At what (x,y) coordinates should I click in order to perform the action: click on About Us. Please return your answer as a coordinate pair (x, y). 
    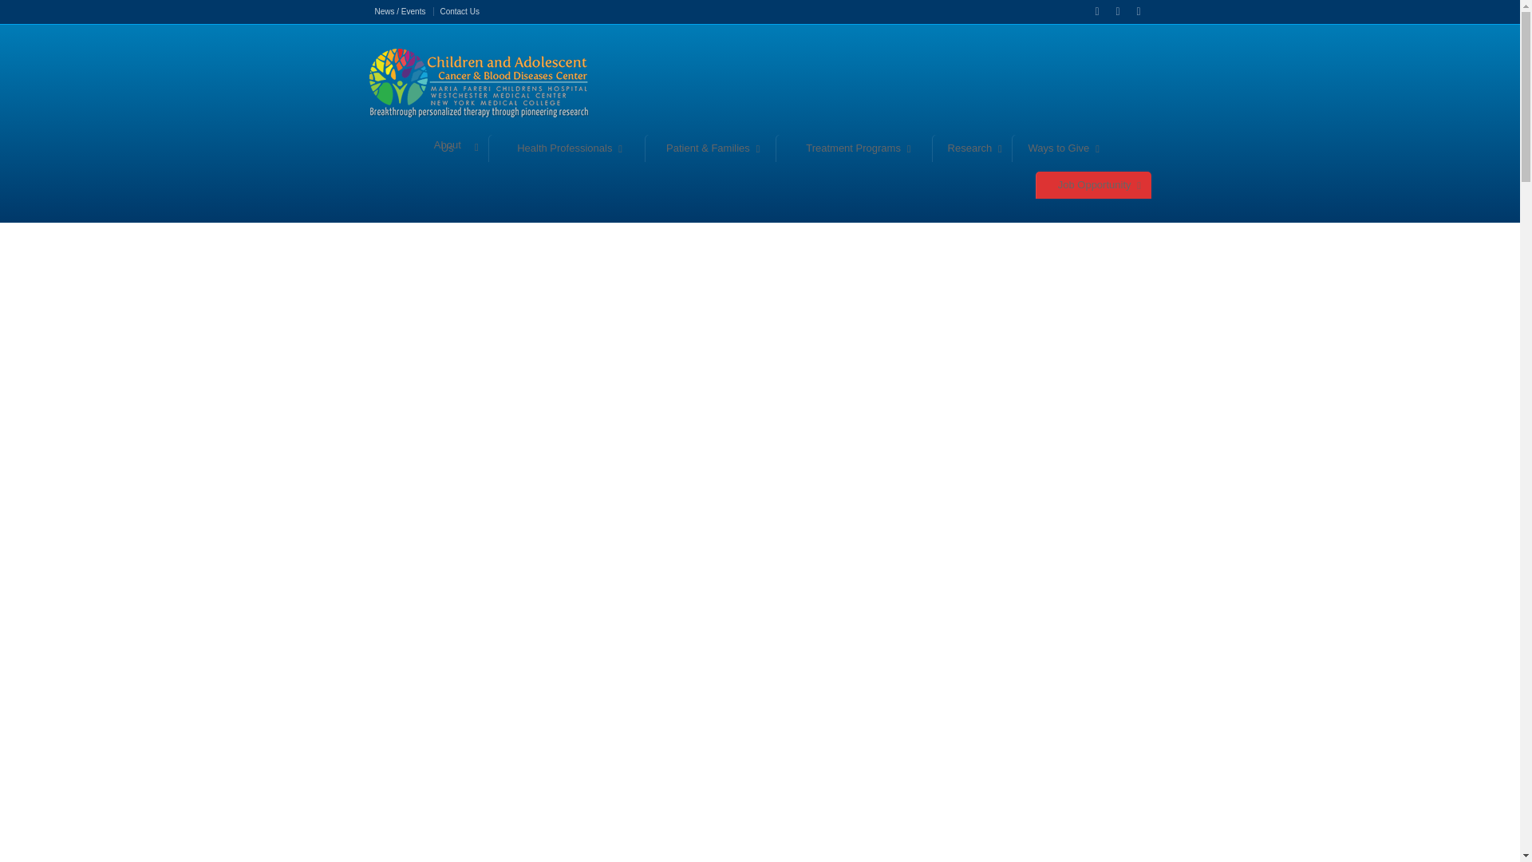
    Looking at the image, I should click on (449, 147).